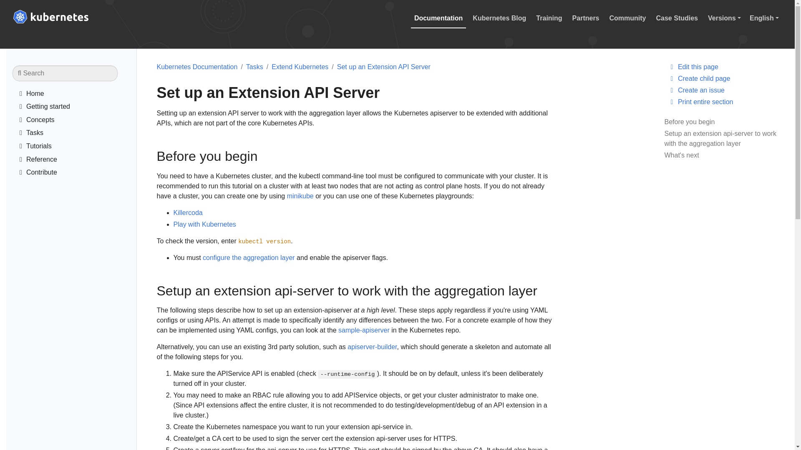 This screenshot has height=450, width=801. Describe the element at coordinates (628, 18) in the screenshot. I see `Community` at that location.